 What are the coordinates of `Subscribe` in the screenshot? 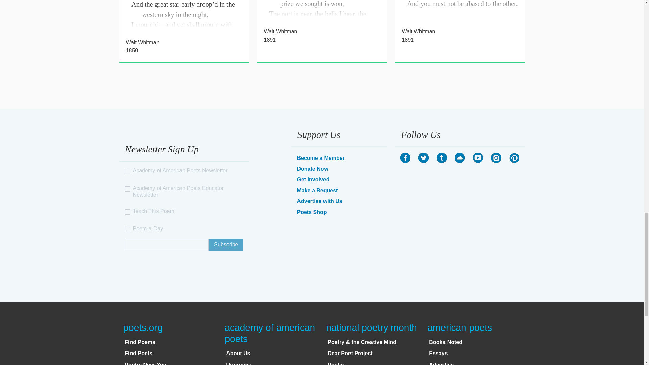 It's located at (226, 245).